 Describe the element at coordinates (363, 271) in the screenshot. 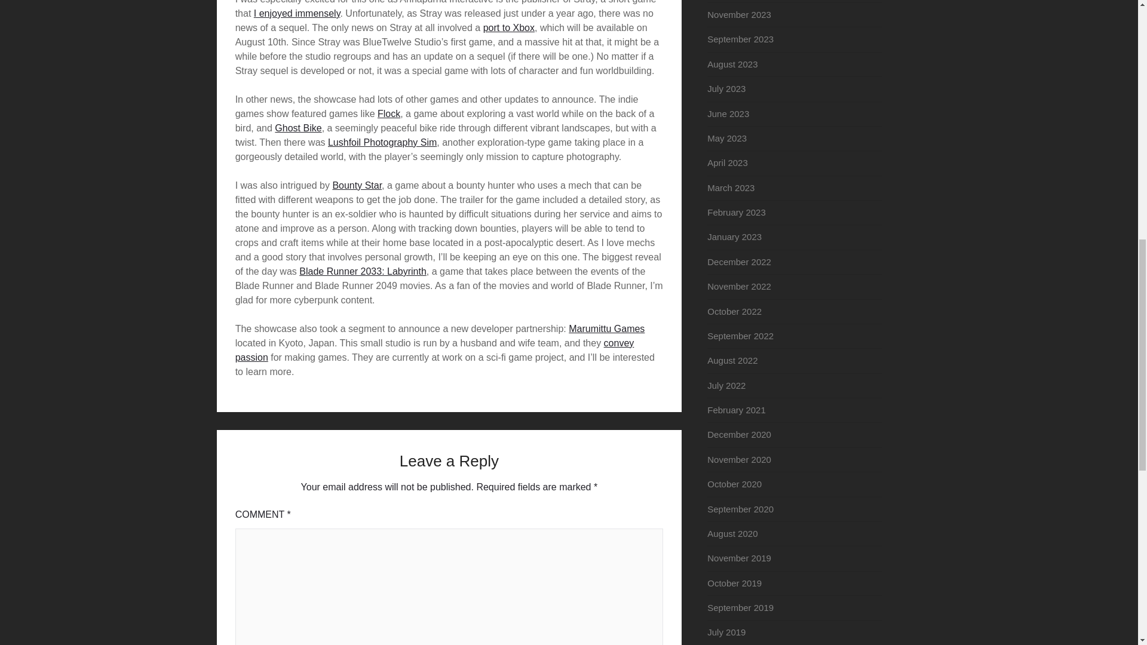

I see `Blade Runner 2033: Labyrinth` at that location.